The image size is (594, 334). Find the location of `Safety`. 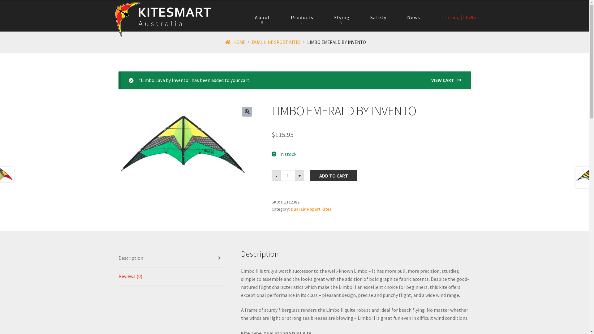

Safety is located at coordinates (379, 18).